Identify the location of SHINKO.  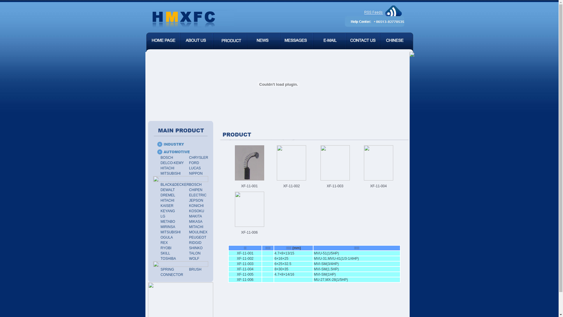
(196, 248).